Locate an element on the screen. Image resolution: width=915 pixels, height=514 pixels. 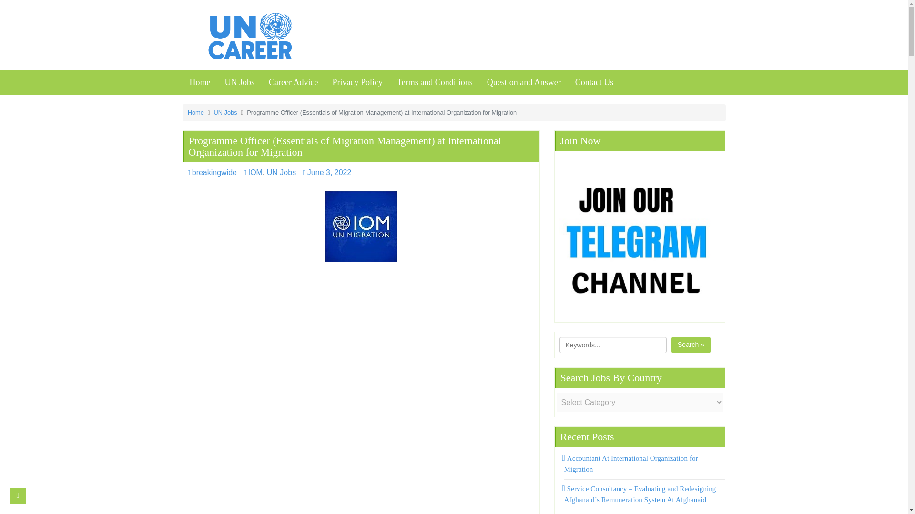
Privacy Policy is located at coordinates (357, 82).